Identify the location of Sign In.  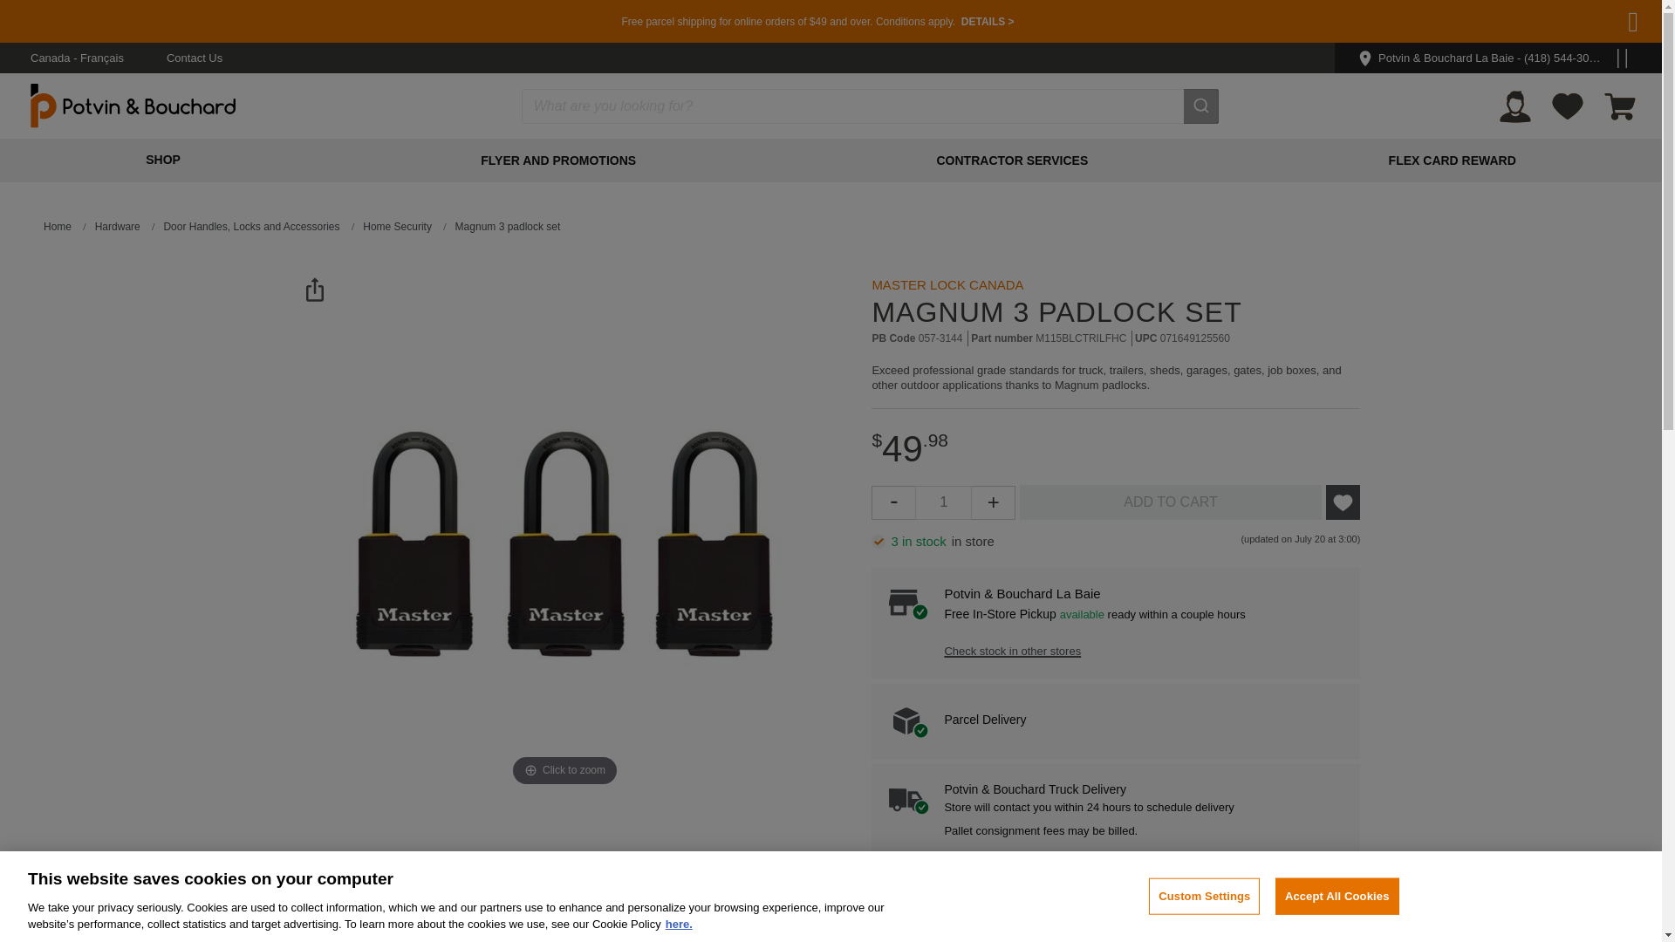
(1514, 106).